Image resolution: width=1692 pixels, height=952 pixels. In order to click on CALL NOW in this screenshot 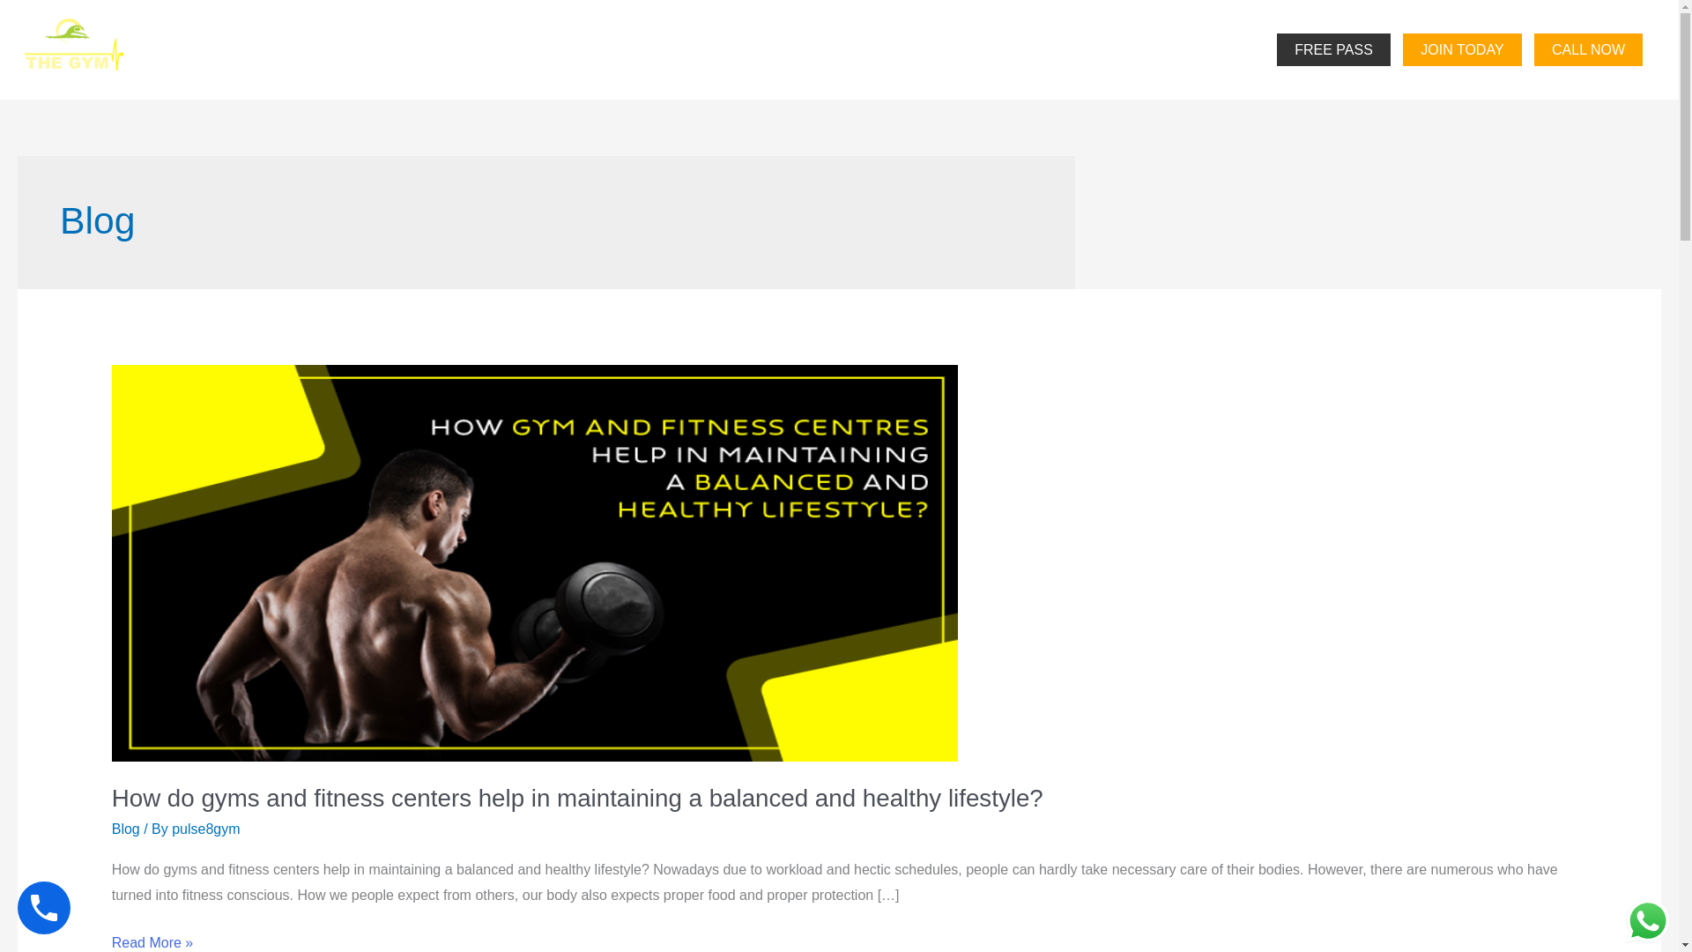, I will do `click(1588, 49)`.